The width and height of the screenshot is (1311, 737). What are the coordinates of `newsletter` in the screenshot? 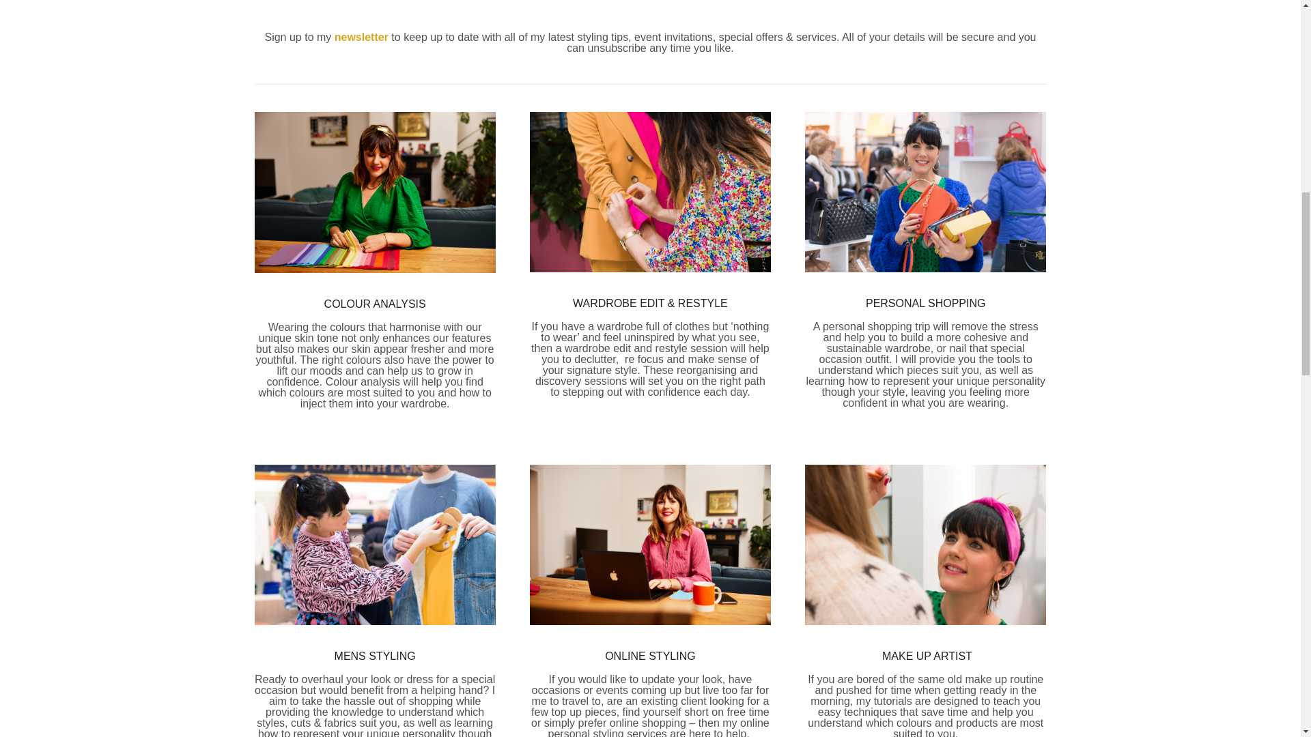 It's located at (361, 37).